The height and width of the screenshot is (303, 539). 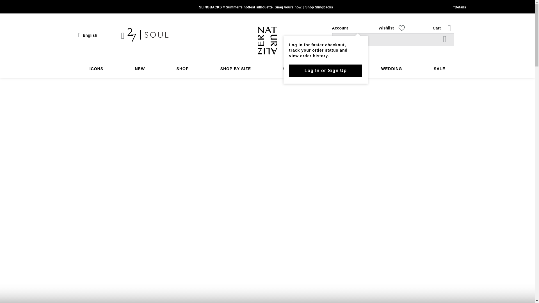 I want to click on Cart, so click(x=437, y=28).